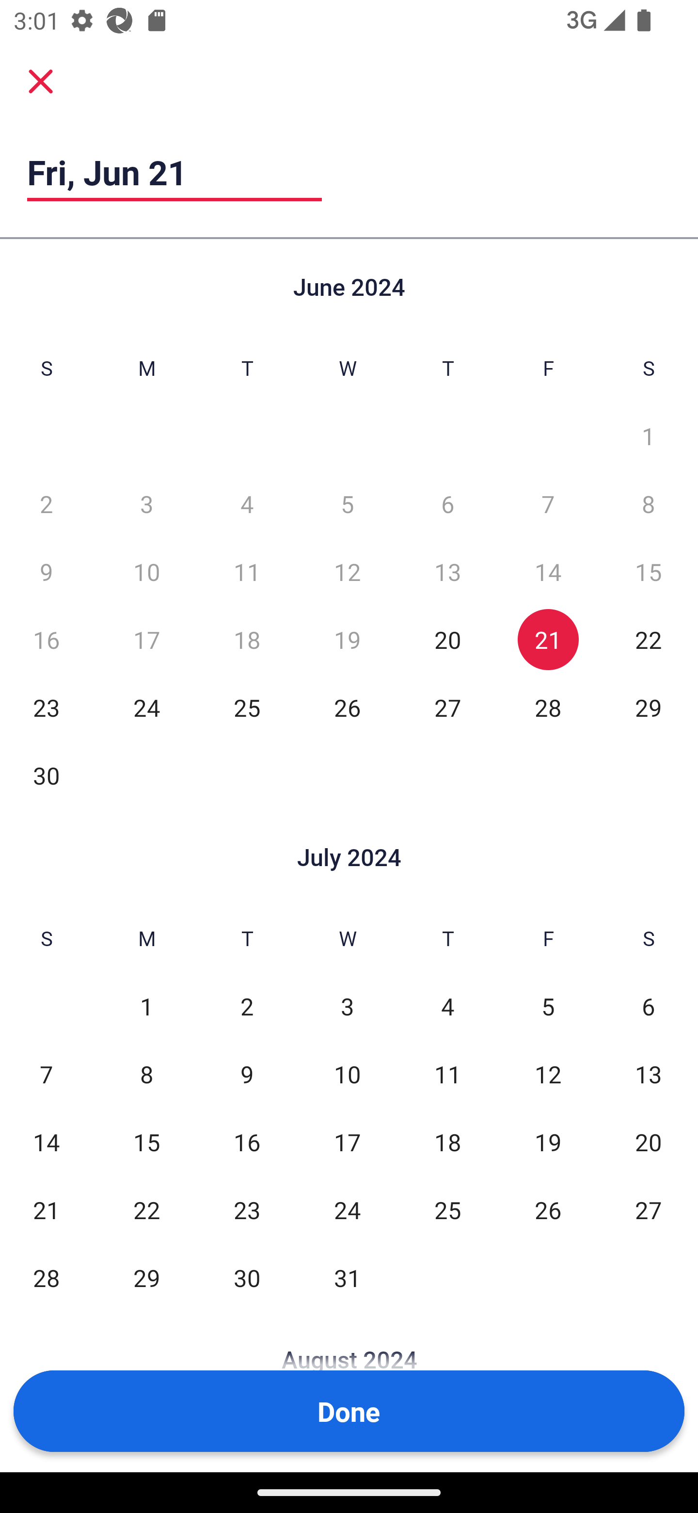 This screenshot has width=698, height=1513. I want to click on 26 Fri, Jul 26, Not Selected, so click(548, 1209).